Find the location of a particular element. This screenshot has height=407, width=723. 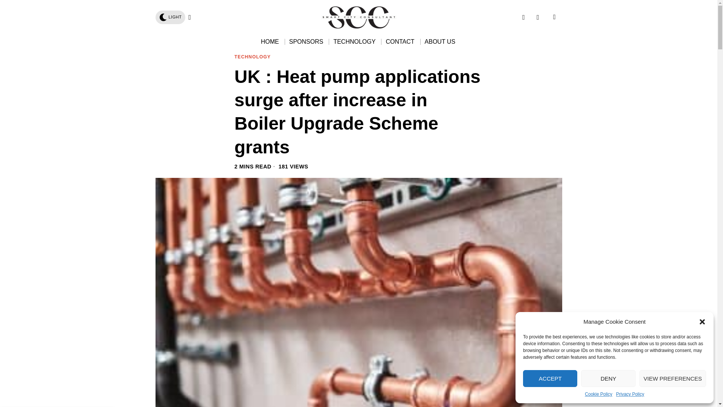

TECHNOLOGY is located at coordinates (355, 41).